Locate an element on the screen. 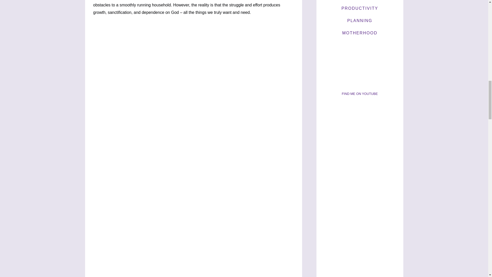 The width and height of the screenshot is (492, 277). Habits of a Smart Homemaker is located at coordinates (360, 69).